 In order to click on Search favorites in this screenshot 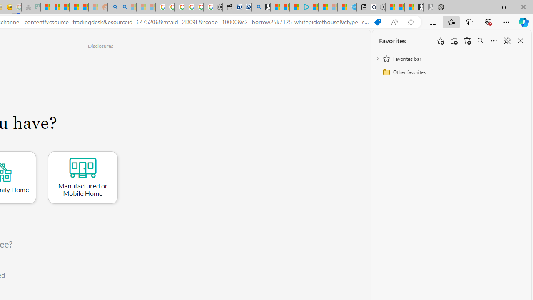, I will do `click(481, 41)`.